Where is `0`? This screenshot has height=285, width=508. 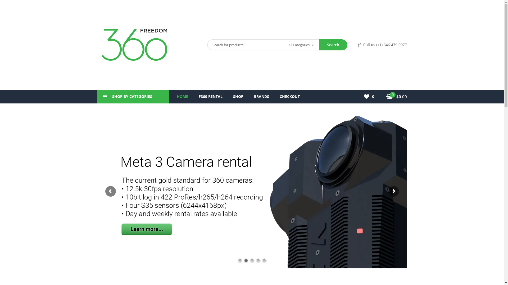
0 is located at coordinates (371, 97).